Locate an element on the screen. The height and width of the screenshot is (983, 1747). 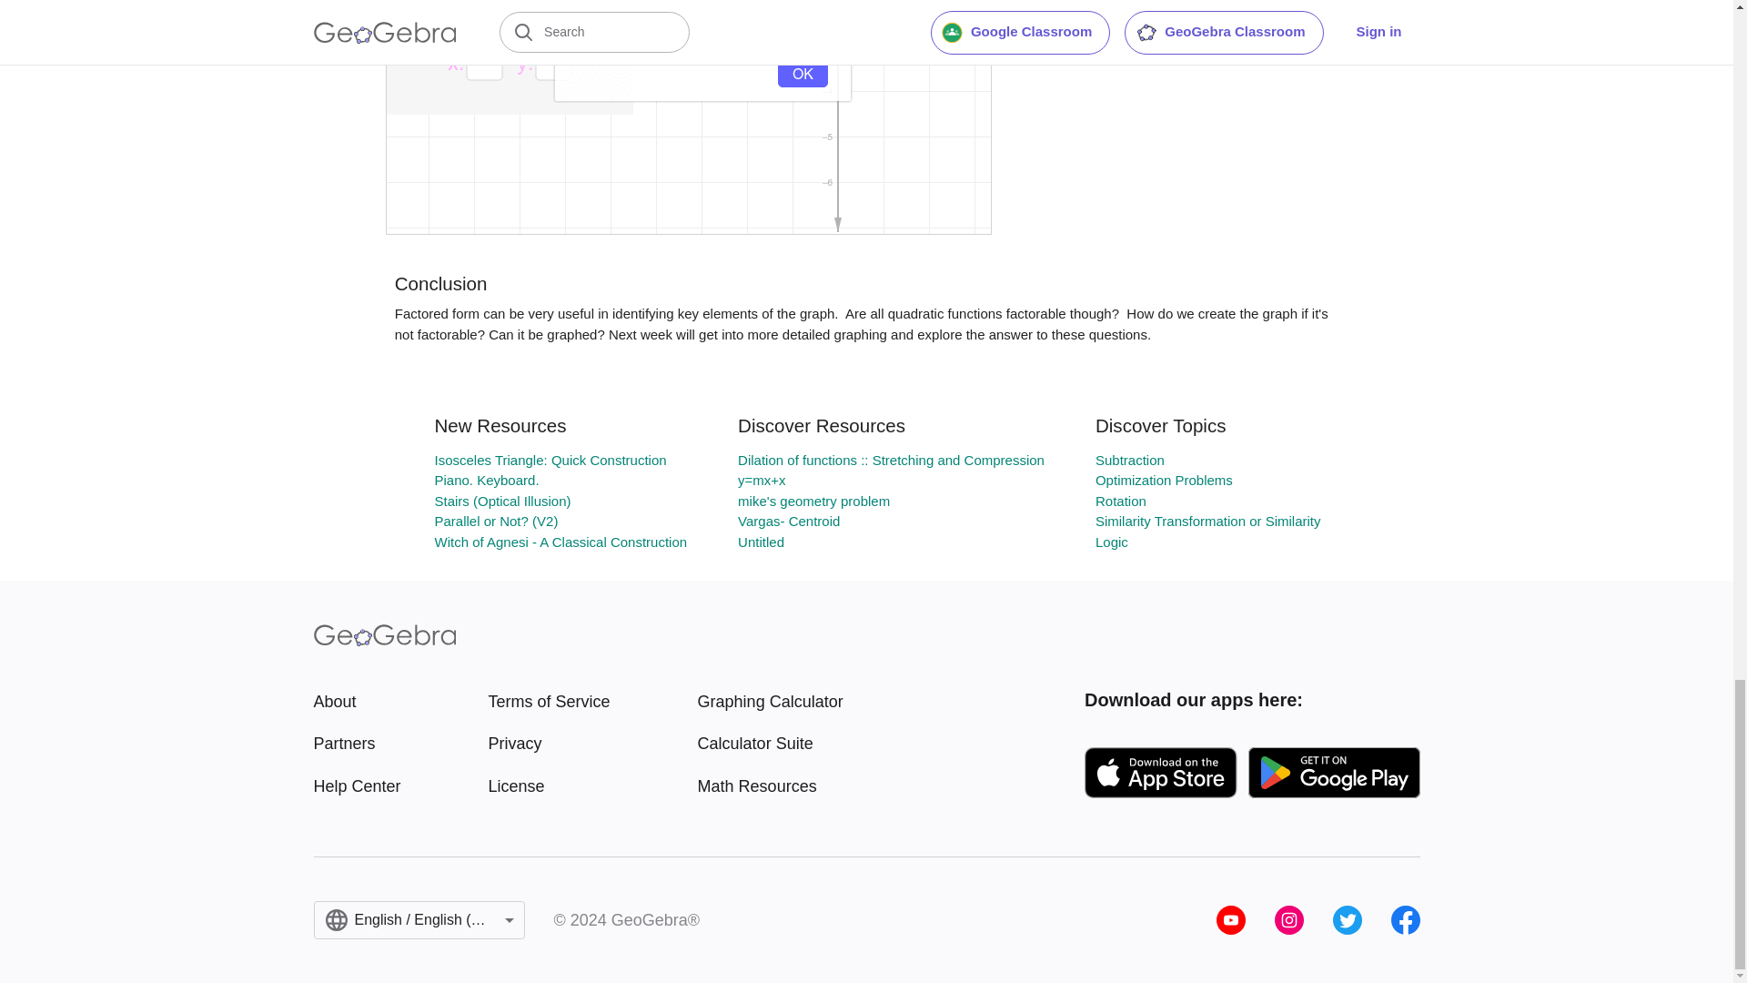
About is located at coordinates (356, 702).